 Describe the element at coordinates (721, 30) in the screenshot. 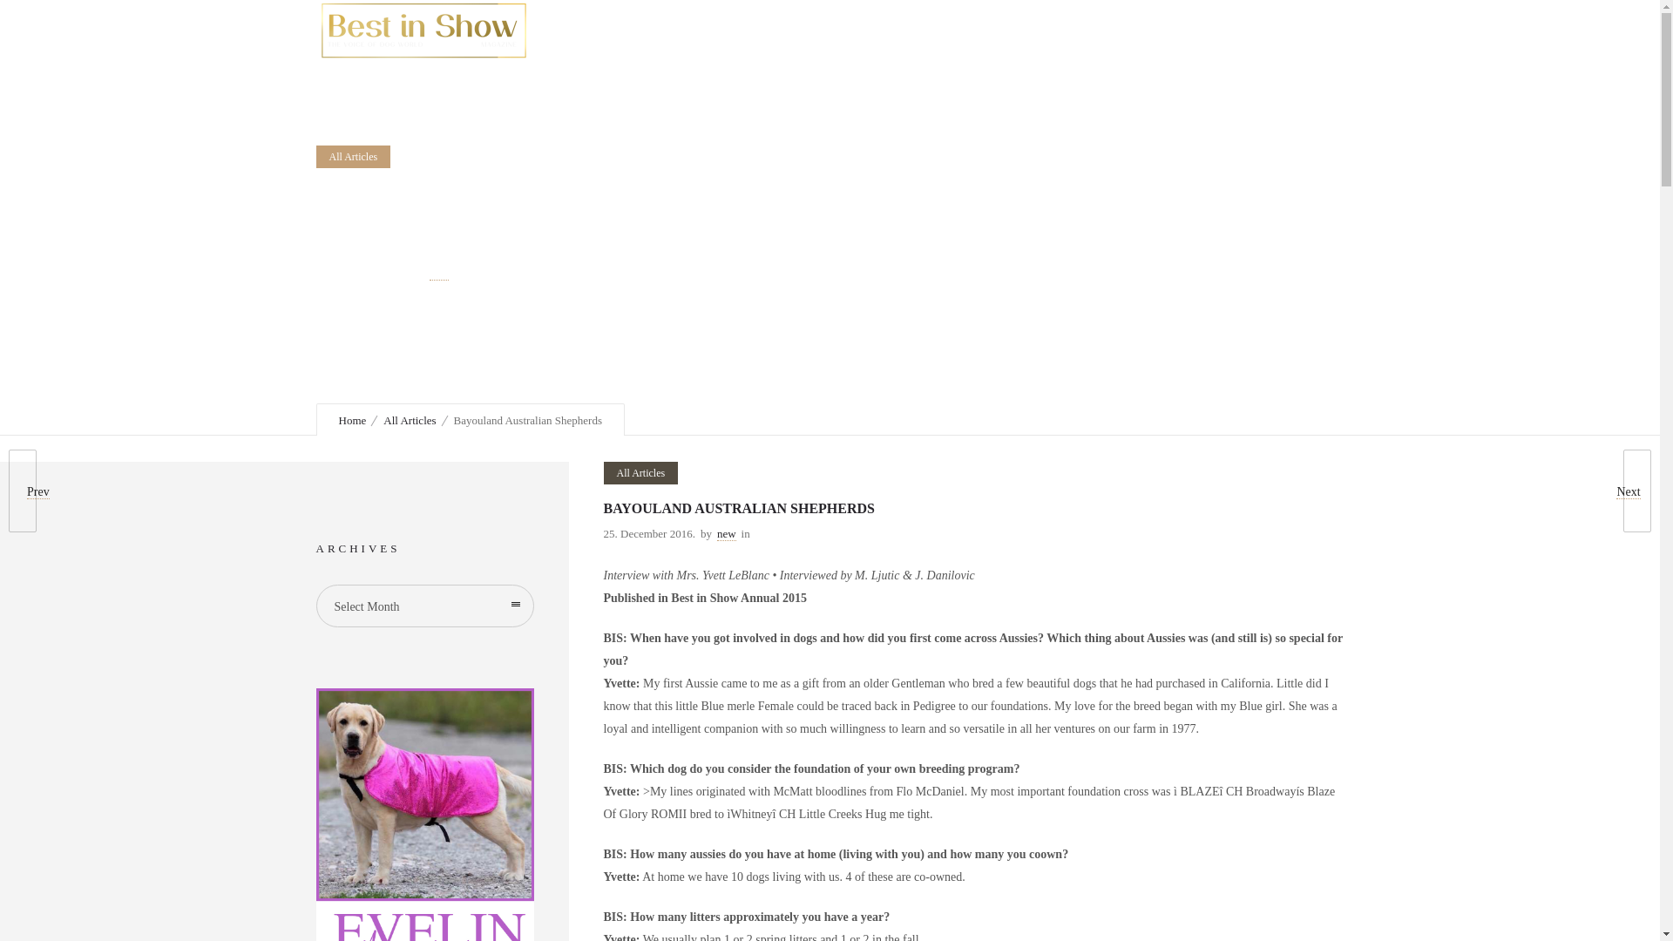

I see `HOME` at that location.